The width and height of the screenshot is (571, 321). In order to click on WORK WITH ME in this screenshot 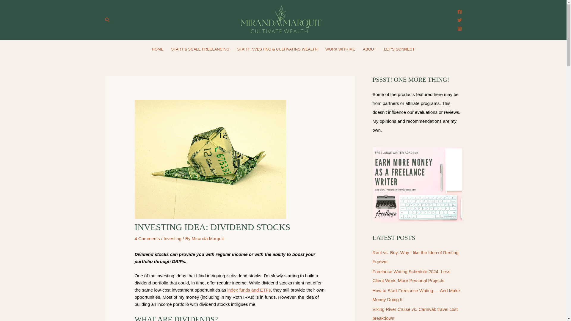, I will do `click(340, 49)`.